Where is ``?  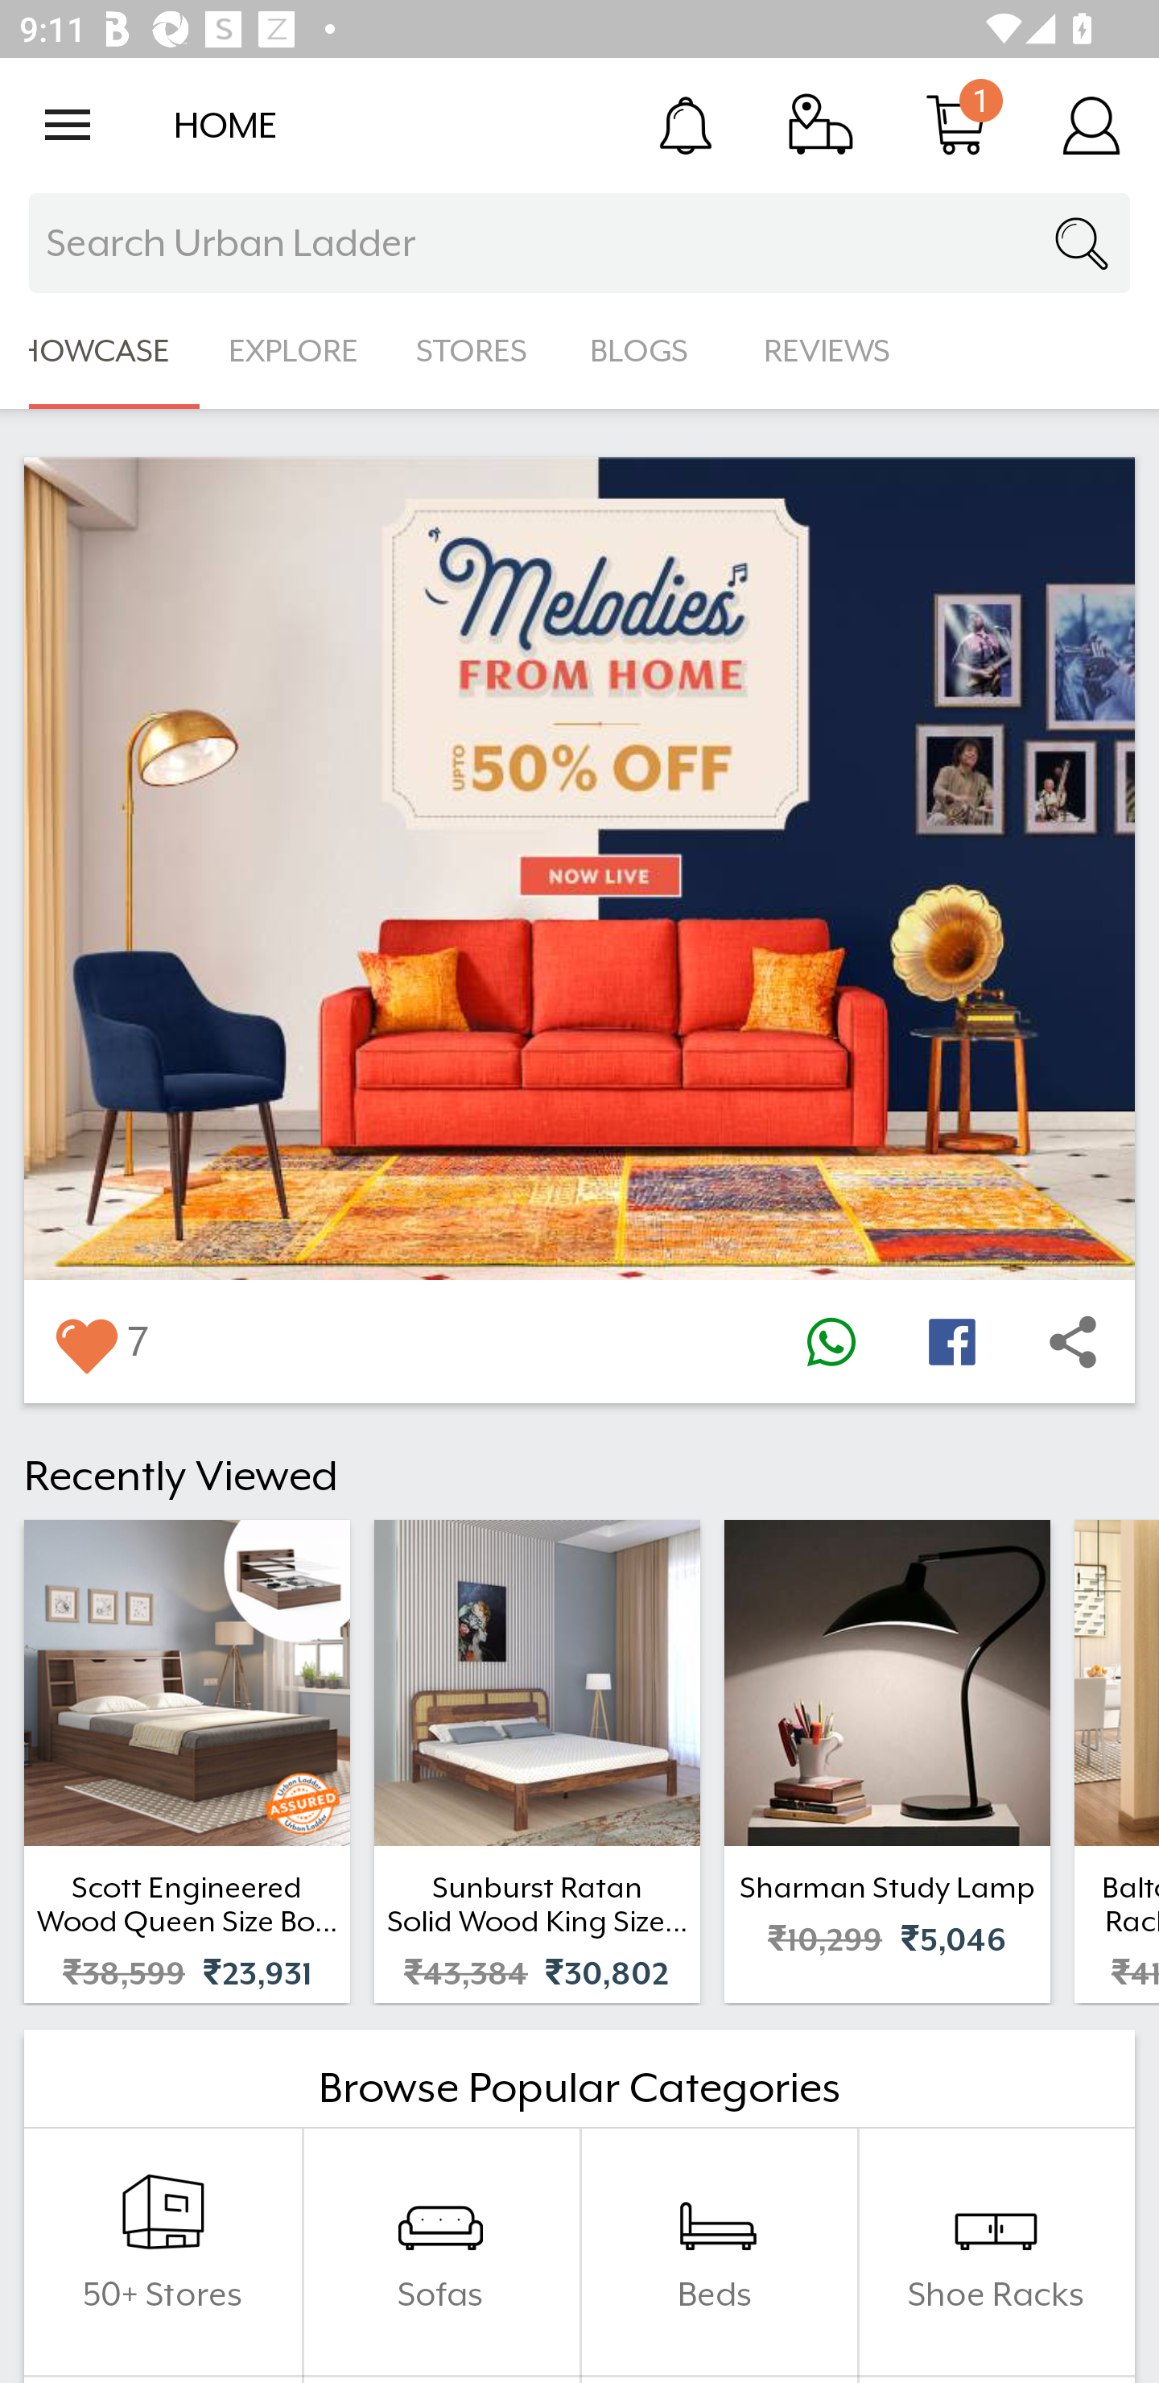  is located at coordinates (85, 1341).